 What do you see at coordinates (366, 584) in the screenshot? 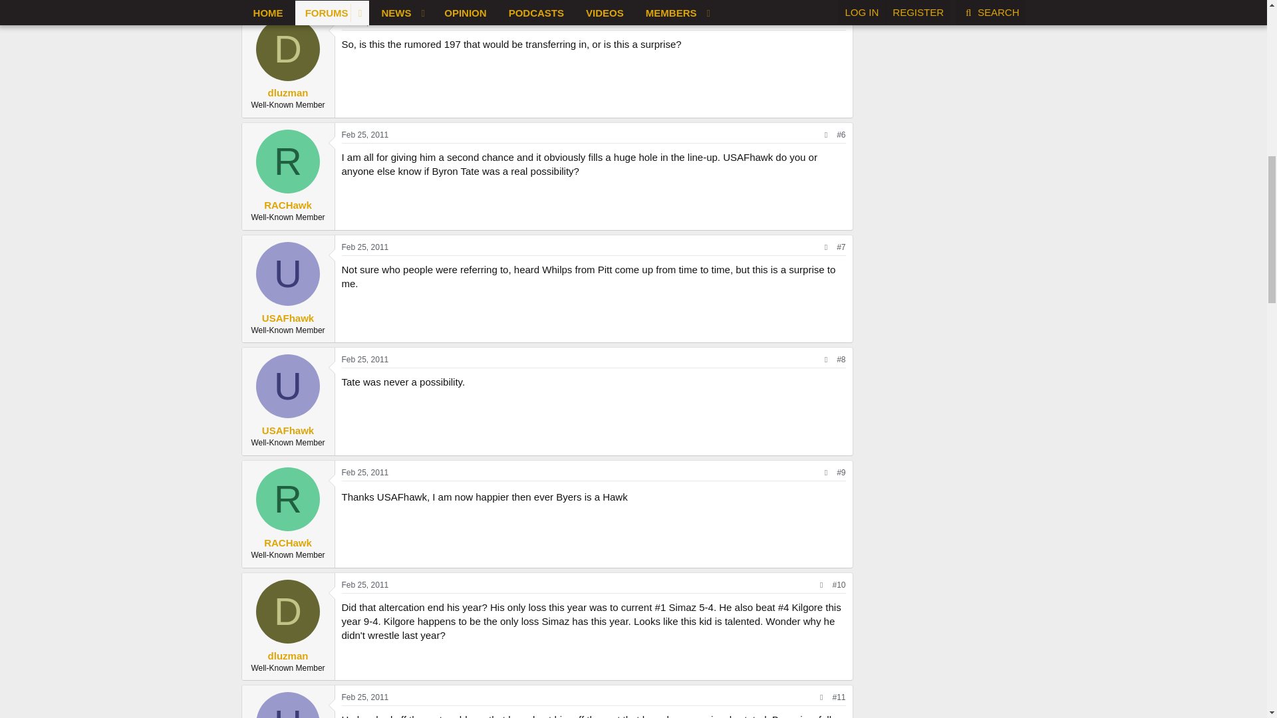
I see `Feb 25, 2011 at 11:30 PM` at bounding box center [366, 584].